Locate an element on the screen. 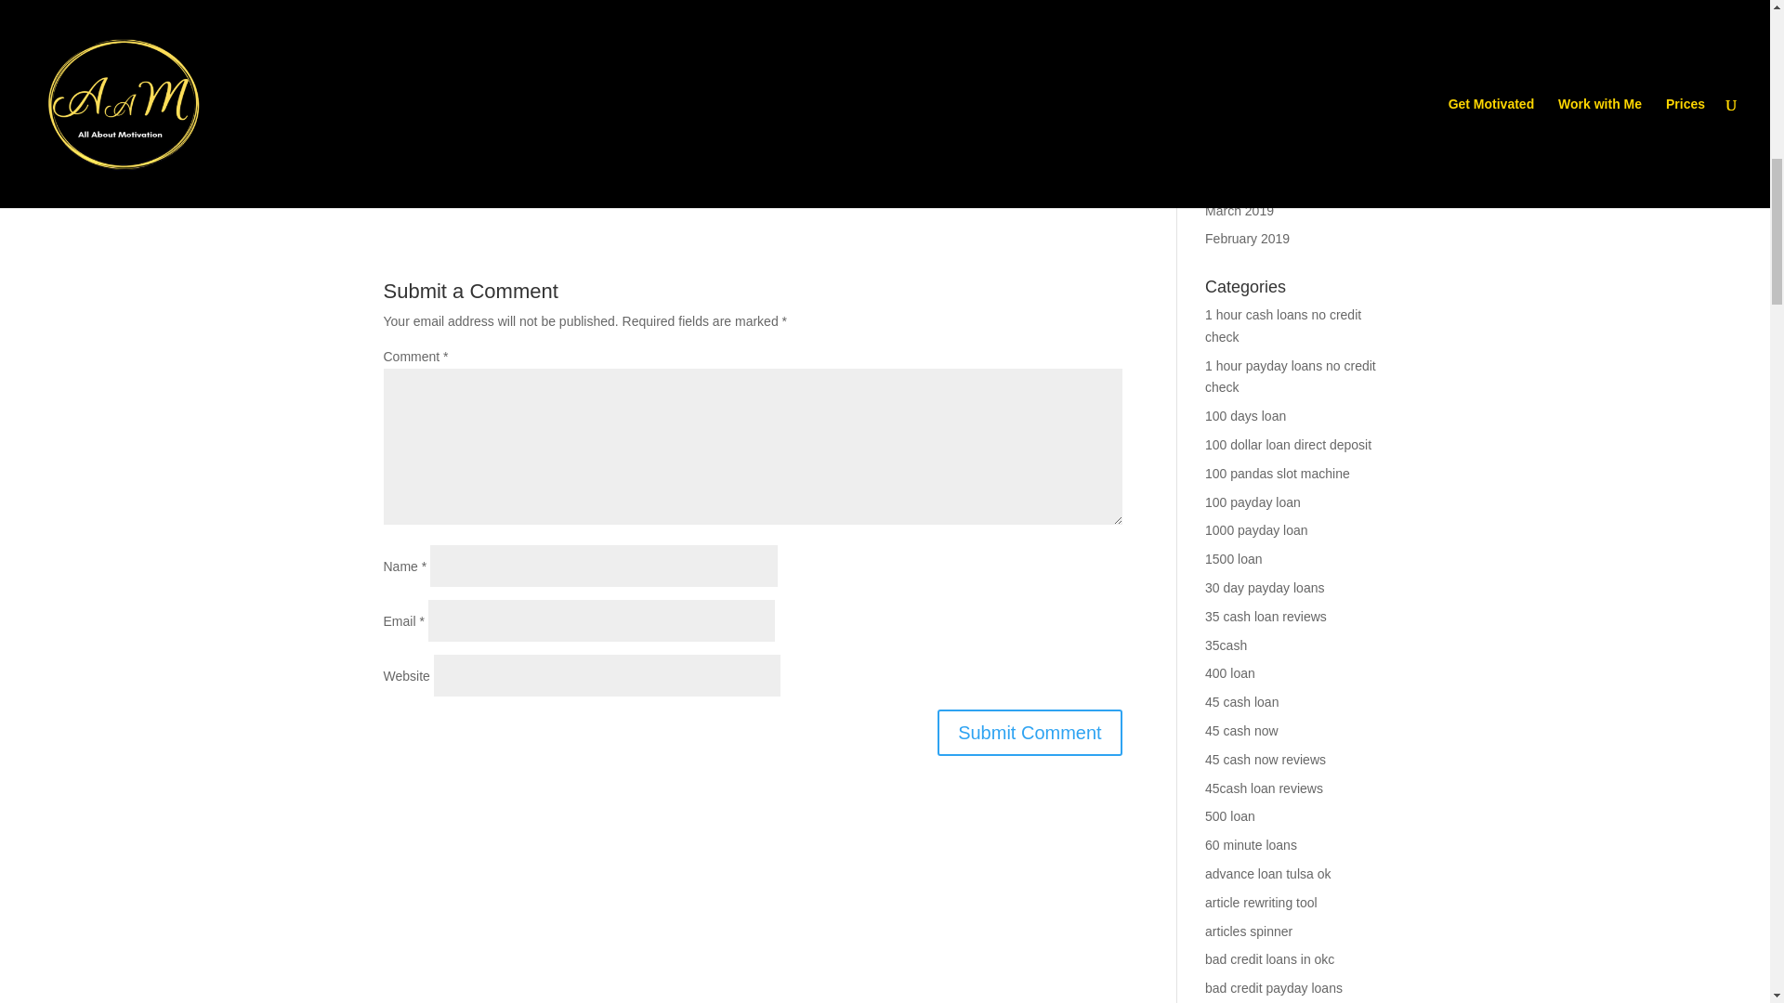 The width and height of the screenshot is (1784, 1003). October 2019 is located at coordinates (1245, 10).